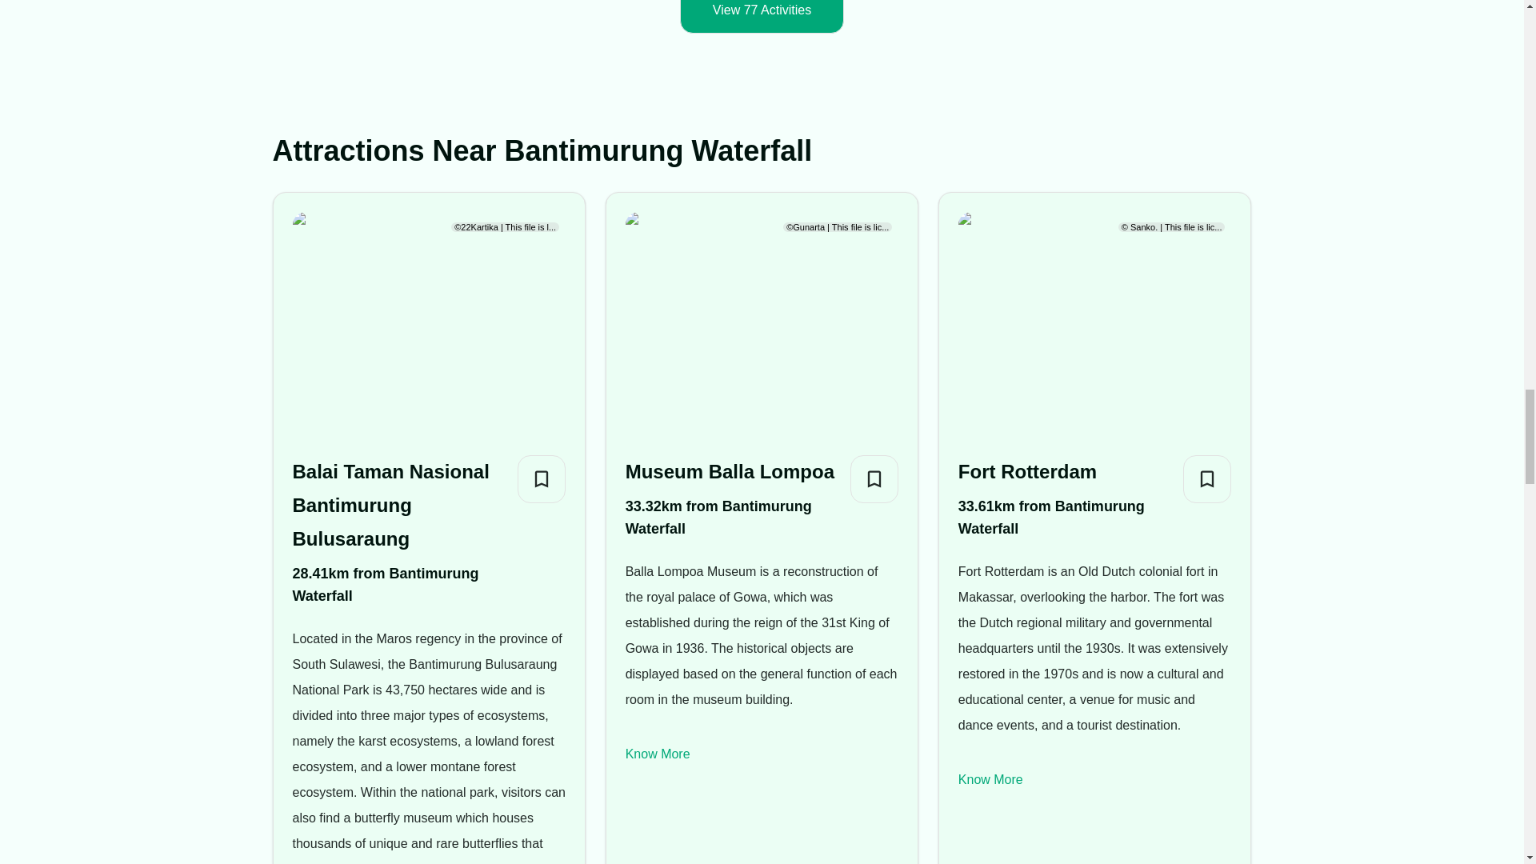  I want to click on Add to Bucket List, so click(541, 478).